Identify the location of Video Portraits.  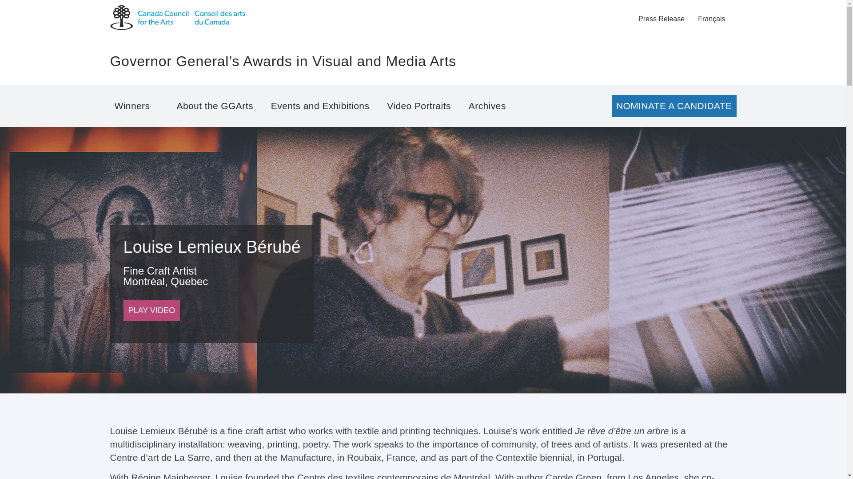
(419, 106).